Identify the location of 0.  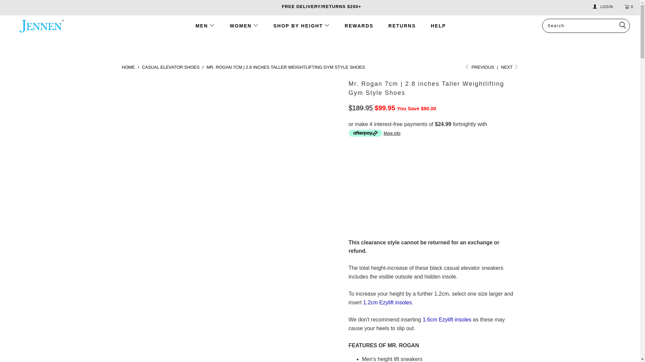
(630, 7).